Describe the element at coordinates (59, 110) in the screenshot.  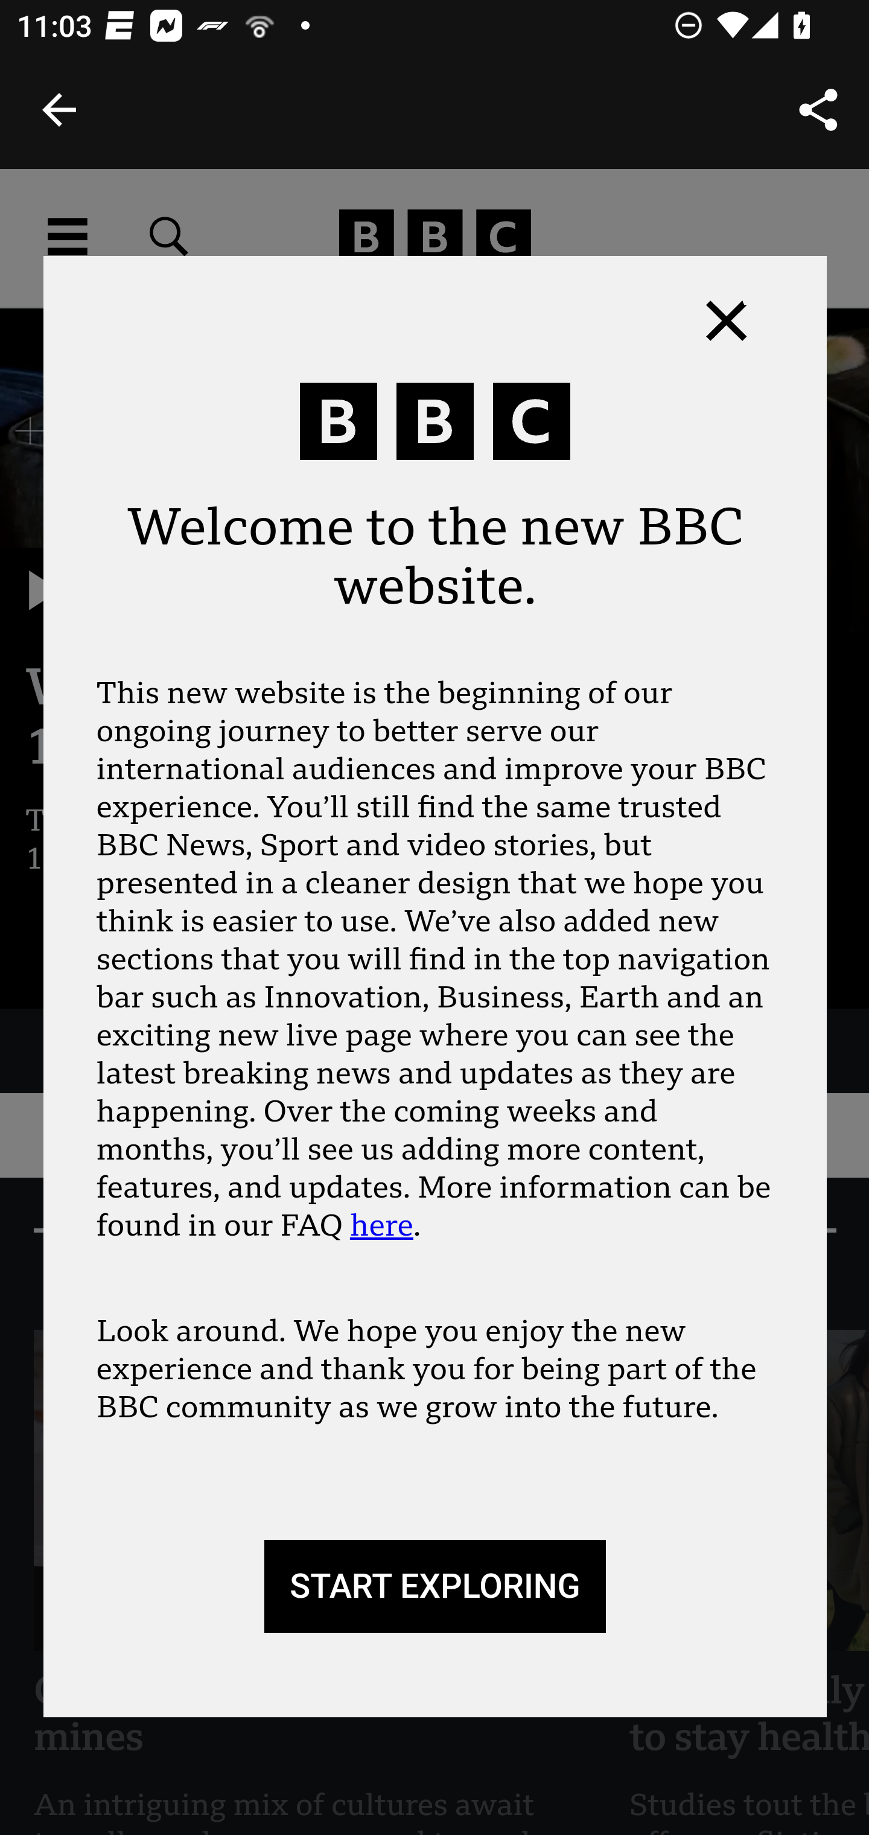
I see `Back` at that location.